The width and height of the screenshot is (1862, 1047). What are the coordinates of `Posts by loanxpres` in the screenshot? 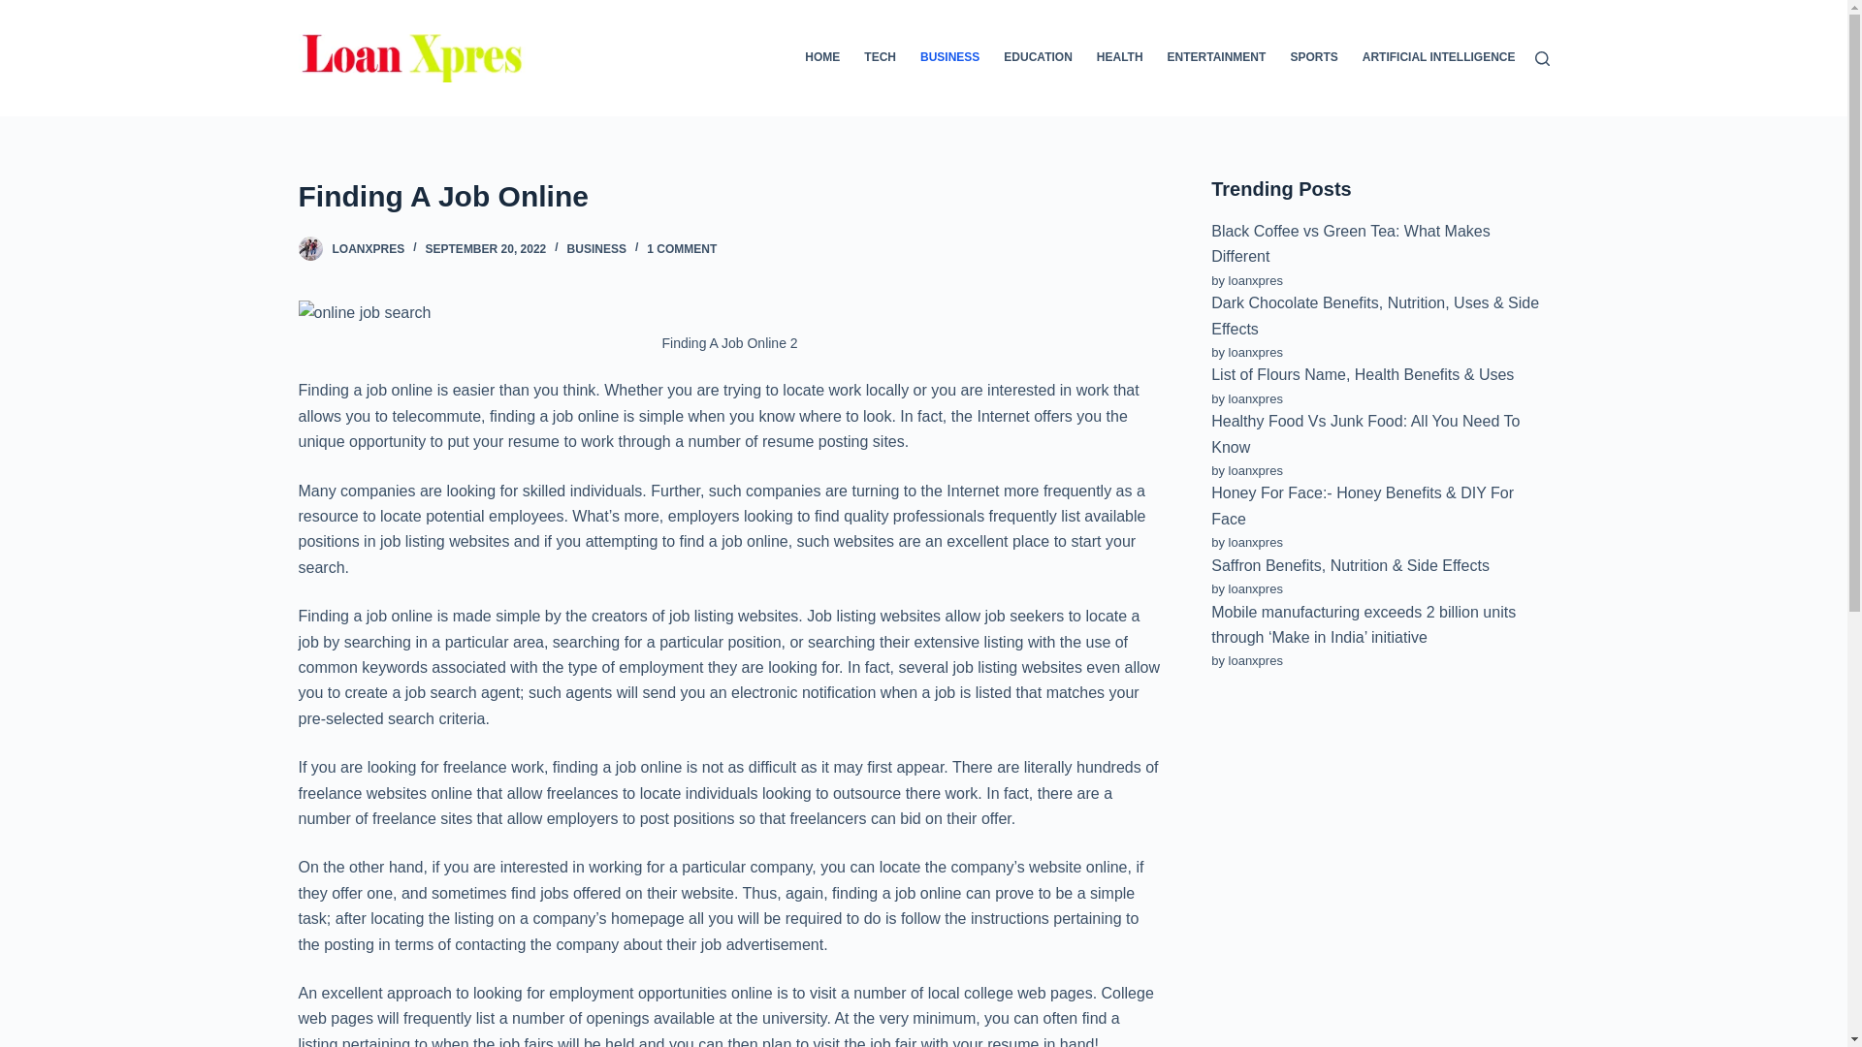 It's located at (367, 248).